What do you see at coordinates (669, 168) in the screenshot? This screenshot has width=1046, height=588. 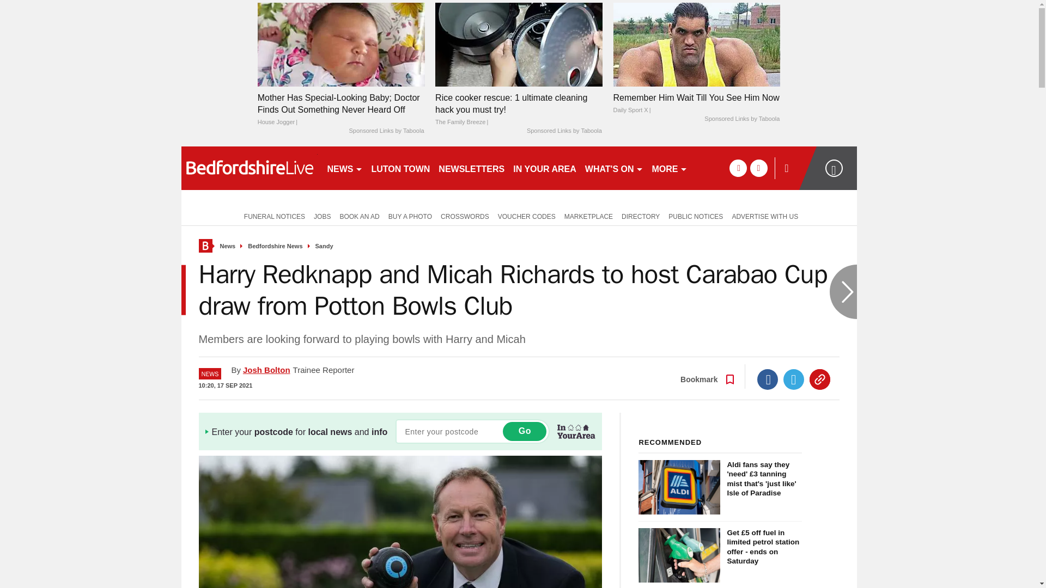 I see `MORE` at bounding box center [669, 168].